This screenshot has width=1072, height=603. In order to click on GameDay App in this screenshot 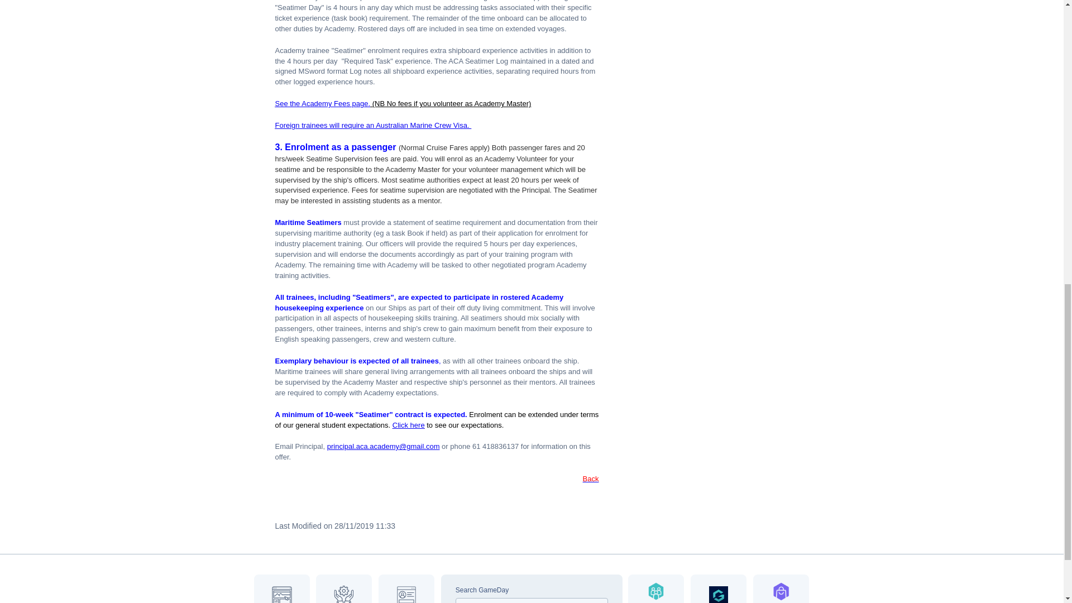, I will do `click(718, 588)`.